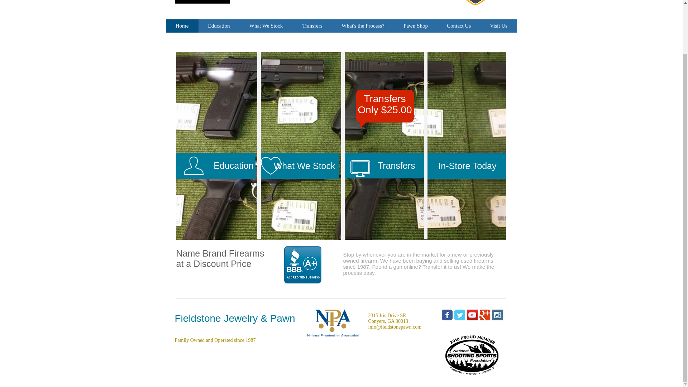  Describe the element at coordinates (226, 364) in the screenshot. I see `Facebook Like` at that location.